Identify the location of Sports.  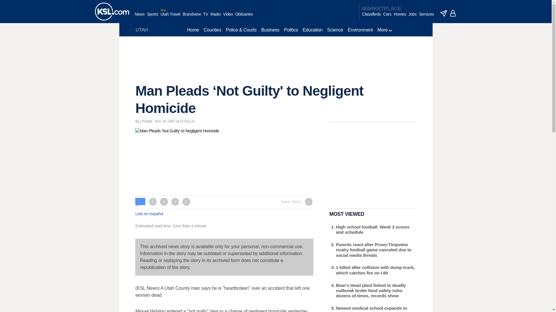
(152, 17).